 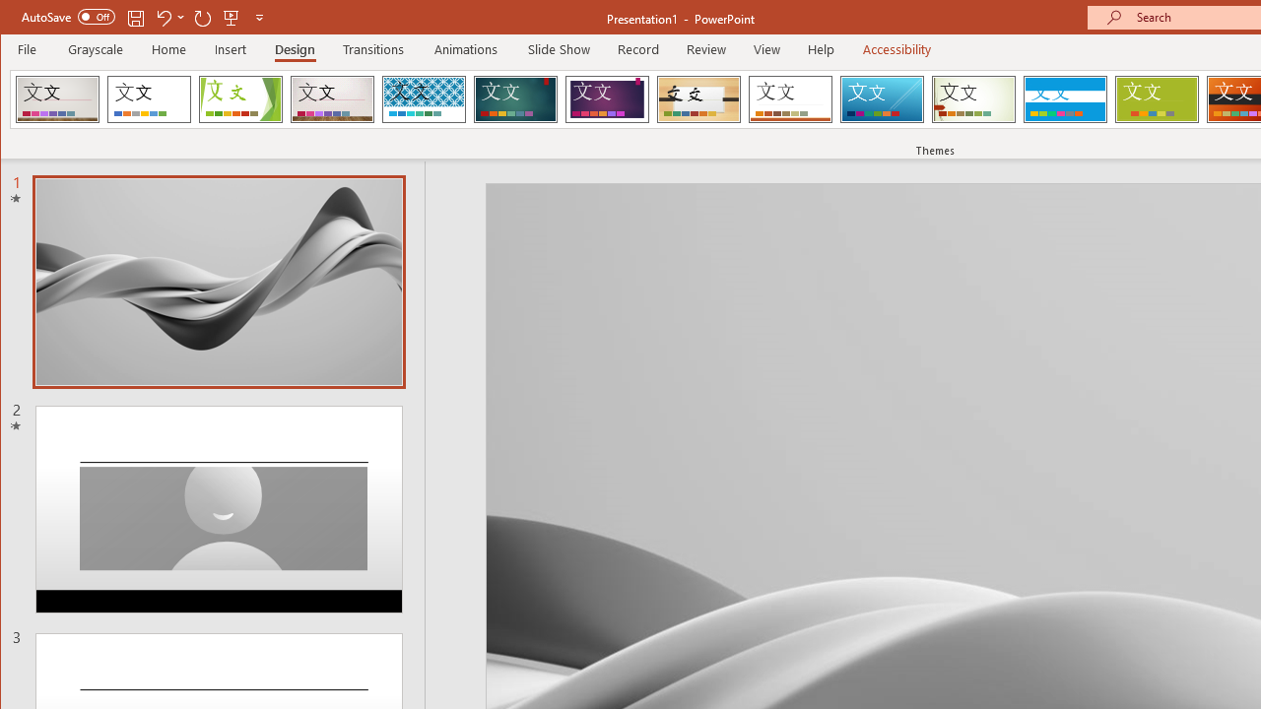 What do you see at coordinates (424, 98) in the screenshot?
I see `Integral` at bounding box center [424, 98].